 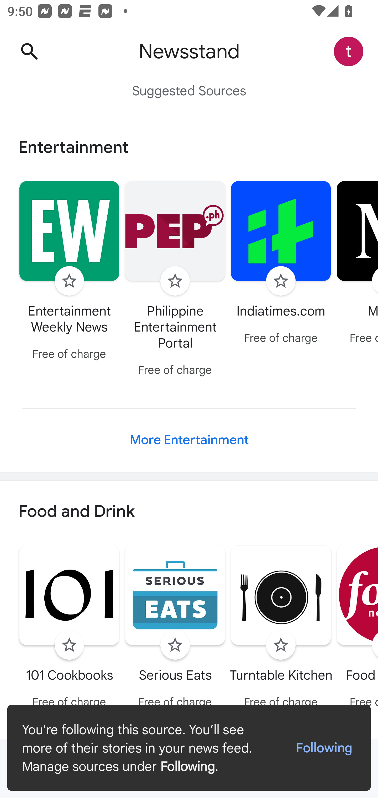 I want to click on Entertainment, so click(x=189, y=147).